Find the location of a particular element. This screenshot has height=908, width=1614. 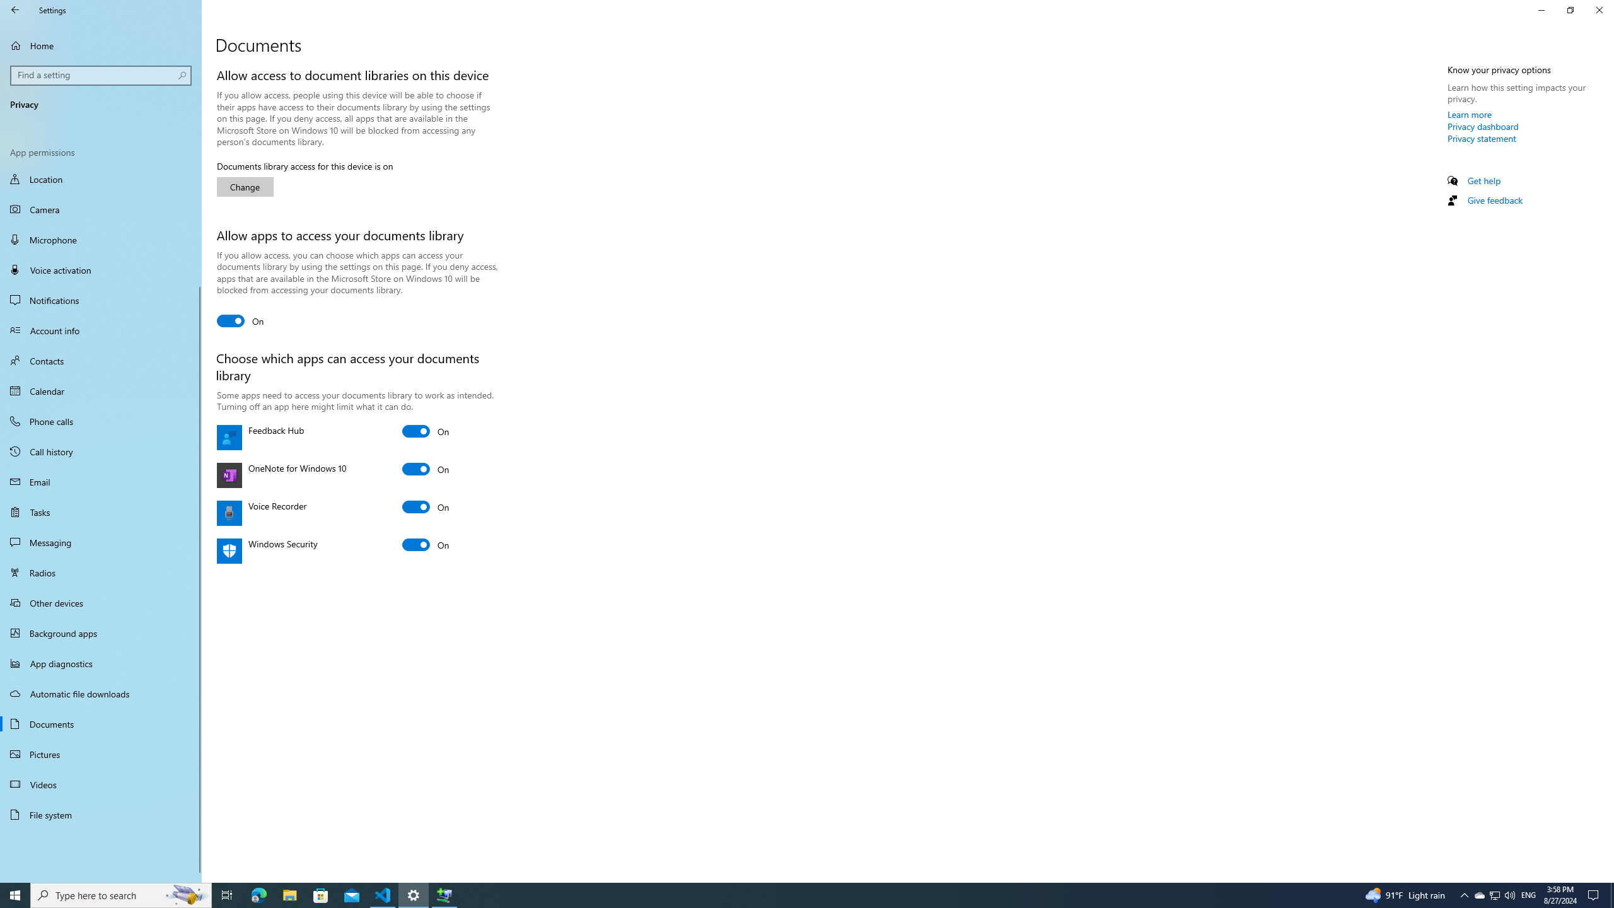

Notifications is located at coordinates (101, 300).